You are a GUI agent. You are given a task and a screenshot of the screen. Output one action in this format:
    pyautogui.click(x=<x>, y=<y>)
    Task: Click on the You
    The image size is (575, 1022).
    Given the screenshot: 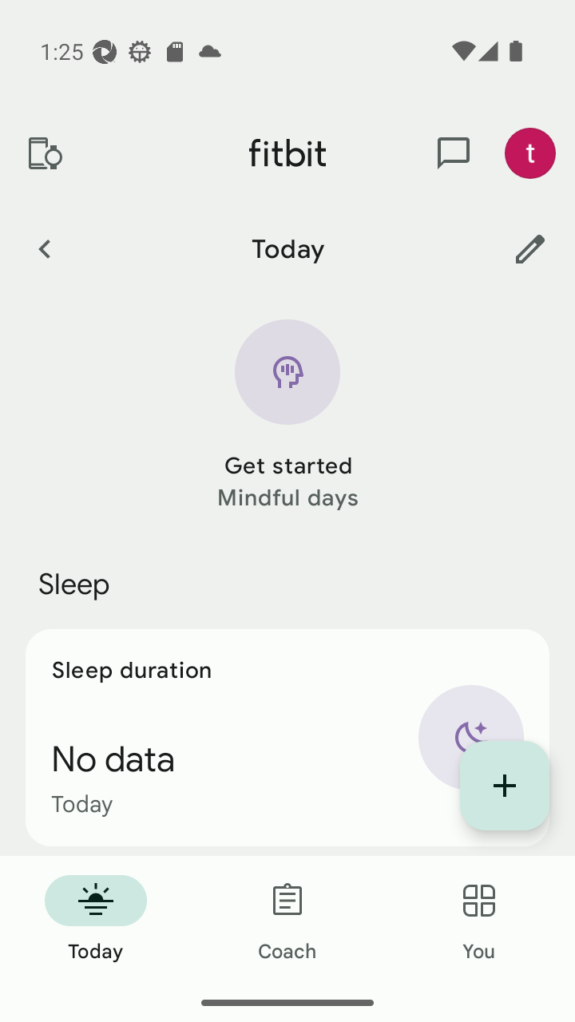 What is the action you would take?
    pyautogui.click(x=479, y=920)
    